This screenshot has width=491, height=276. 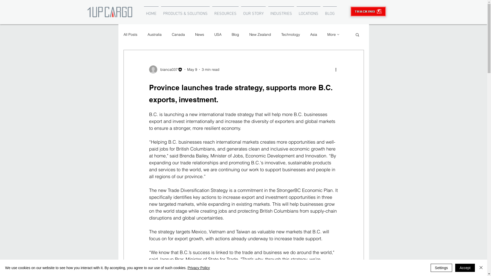 What do you see at coordinates (291, 34) in the screenshot?
I see `Technology` at bounding box center [291, 34].